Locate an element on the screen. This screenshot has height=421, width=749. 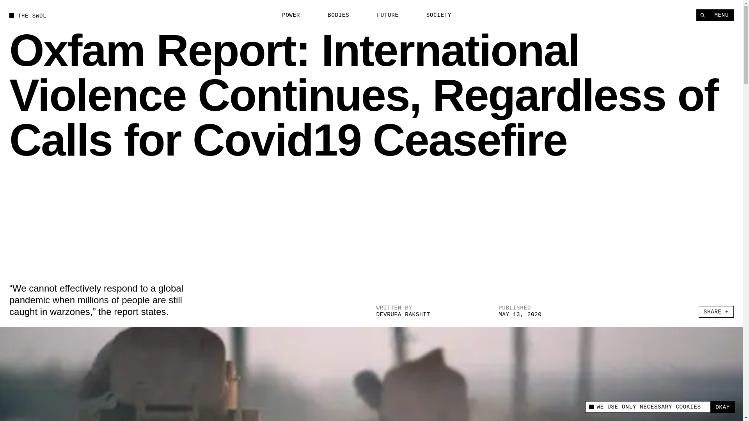
MENU is located at coordinates (722, 15).